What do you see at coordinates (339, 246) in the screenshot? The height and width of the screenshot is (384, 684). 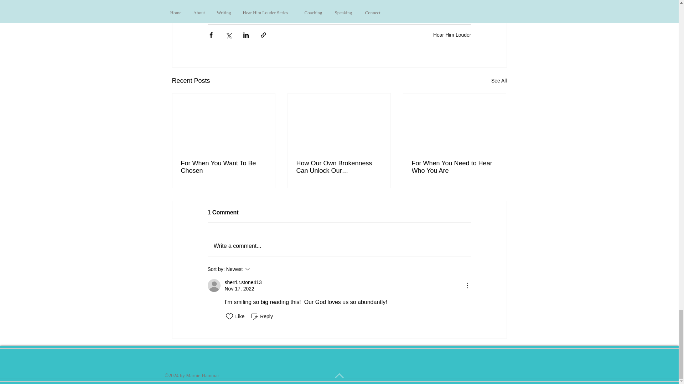 I see `For When You Need to Hear Who You Are` at bounding box center [339, 246].